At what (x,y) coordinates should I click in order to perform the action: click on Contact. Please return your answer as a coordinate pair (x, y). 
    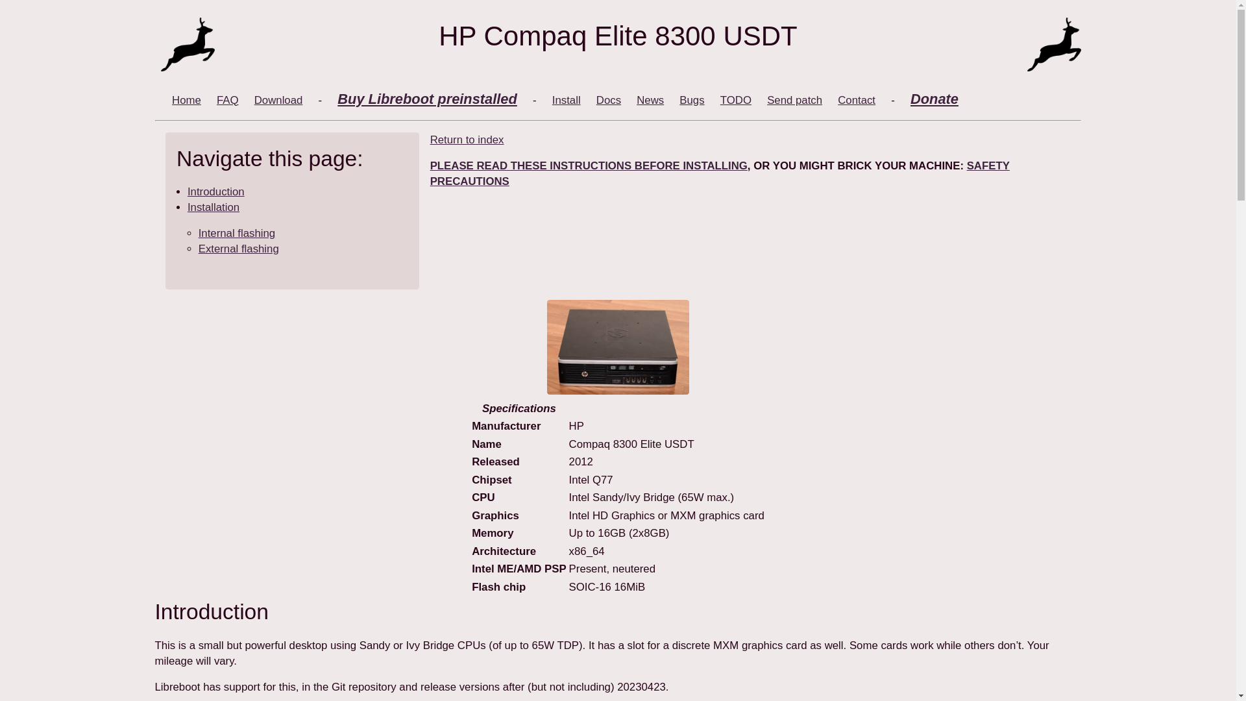
    Looking at the image, I should click on (857, 100).